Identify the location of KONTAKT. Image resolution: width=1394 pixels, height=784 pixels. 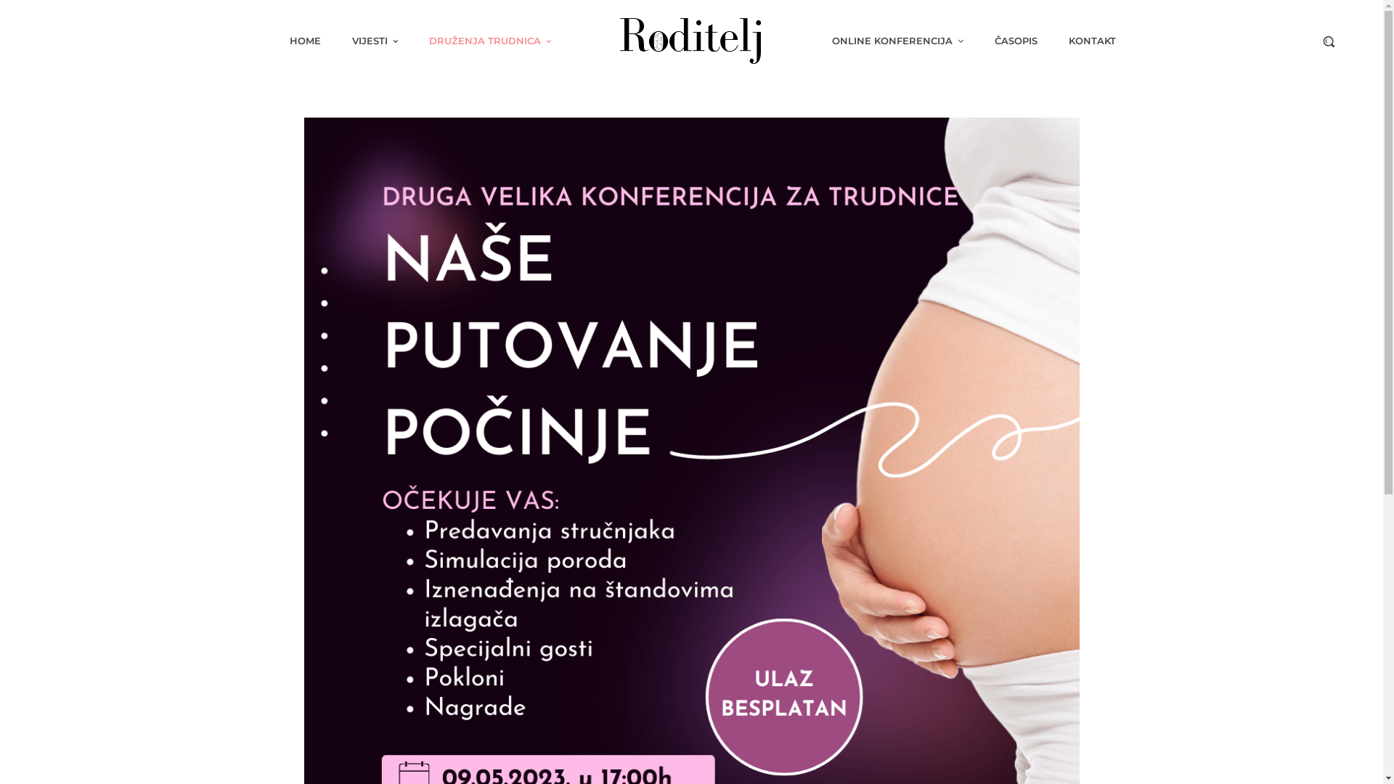
(1092, 41).